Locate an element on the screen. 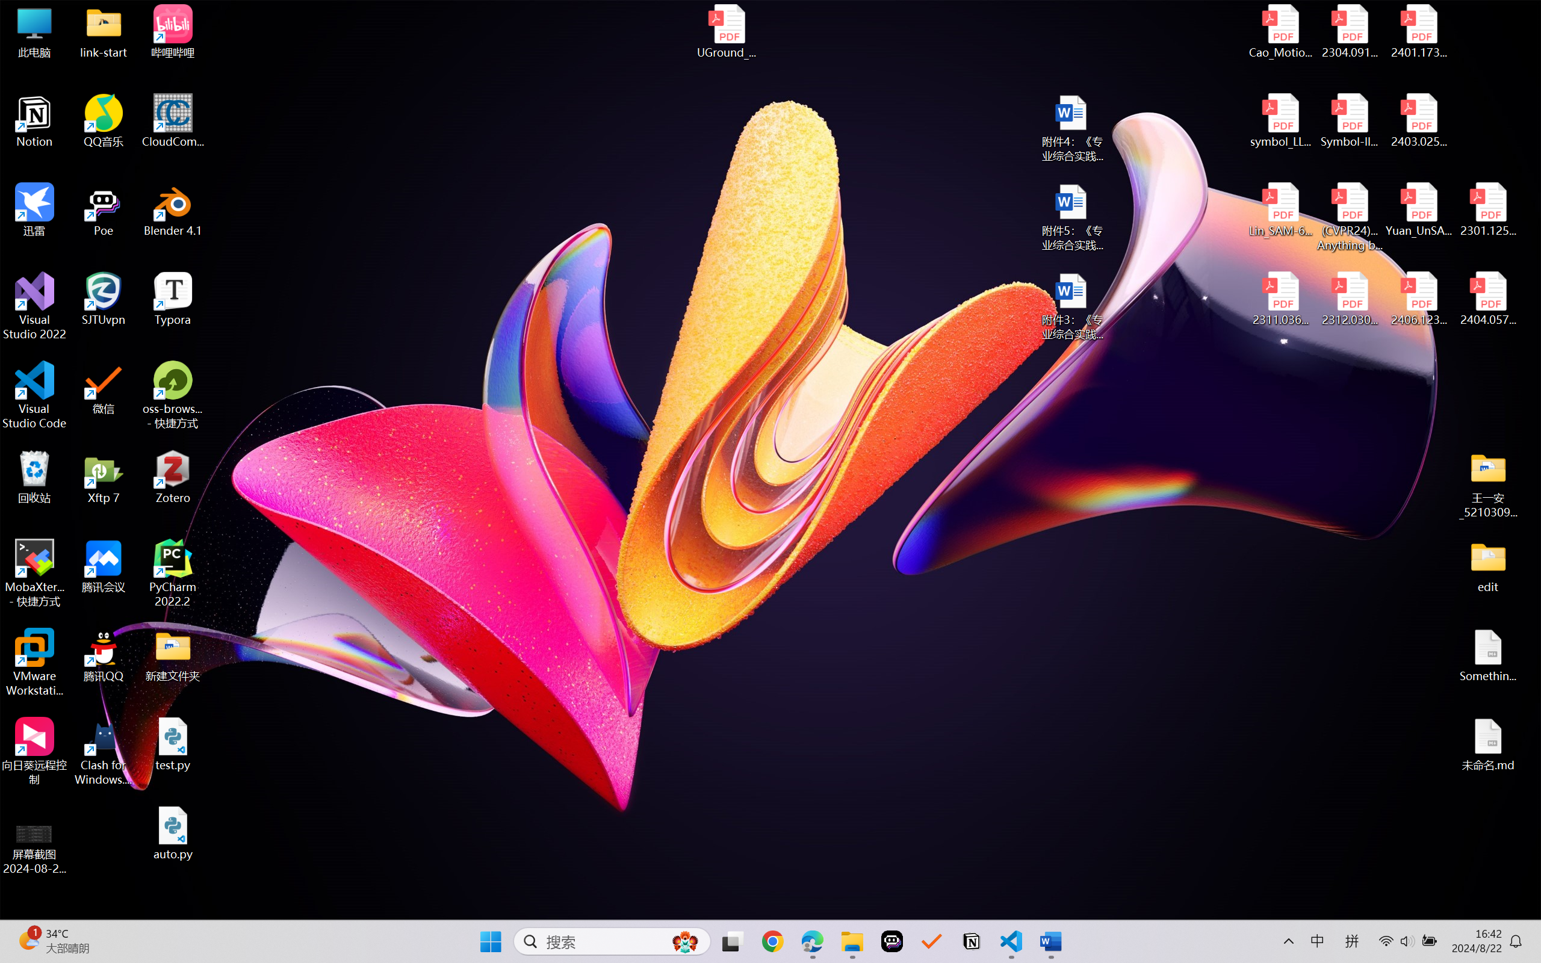  CloudCompare is located at coordinates (173, 121).